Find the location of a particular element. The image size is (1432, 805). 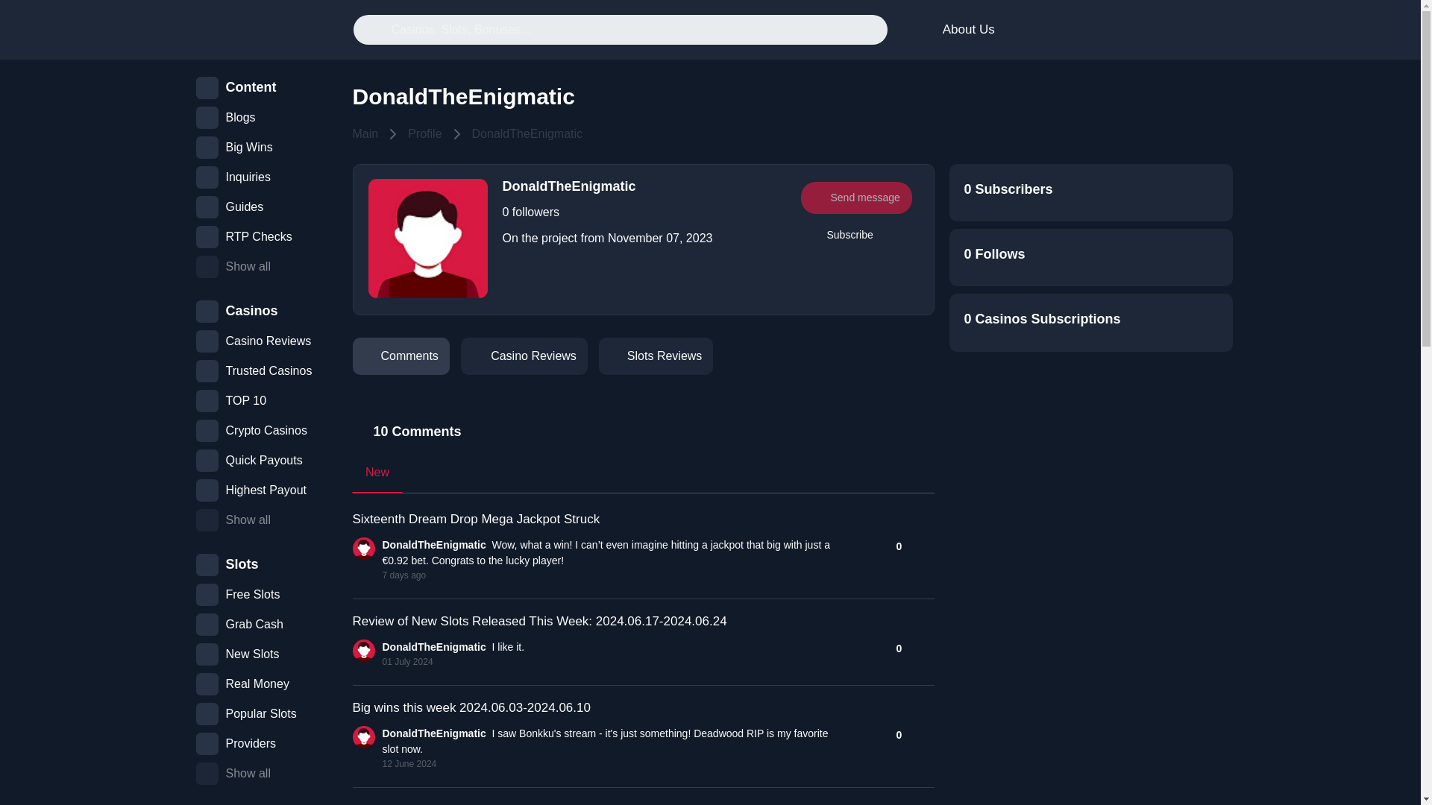

About Us is located at coordinates (643, 359).